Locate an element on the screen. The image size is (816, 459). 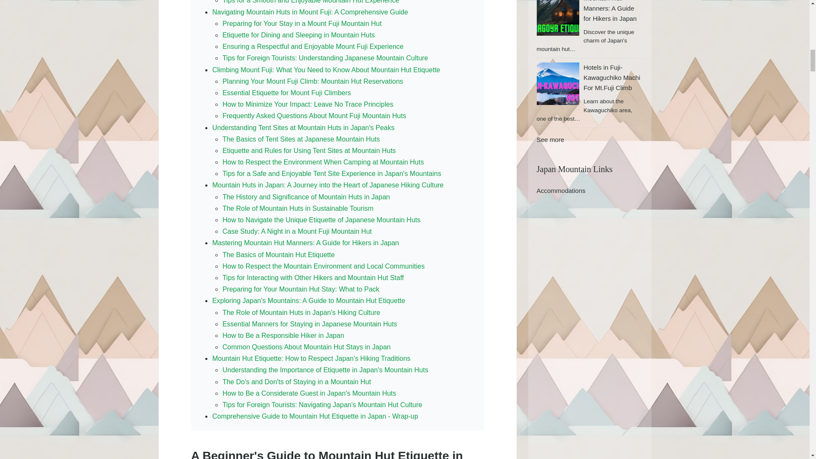
How to Minimize Your Impact: Leave No Trace Principles is located at coordinates (308, 104).